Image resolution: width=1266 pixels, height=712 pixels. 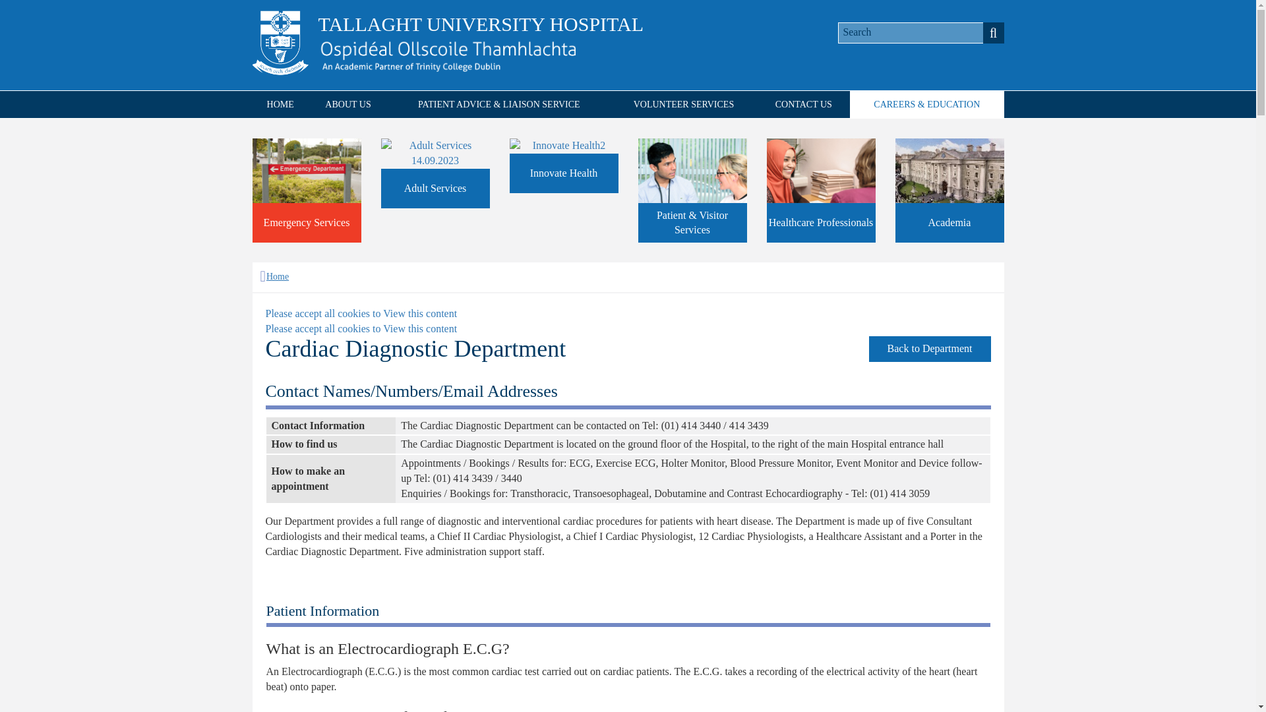 What do you see at coordinates (563, 165) in the screenshot?
I see `Innovate Health` at bounding box center [563, 165].